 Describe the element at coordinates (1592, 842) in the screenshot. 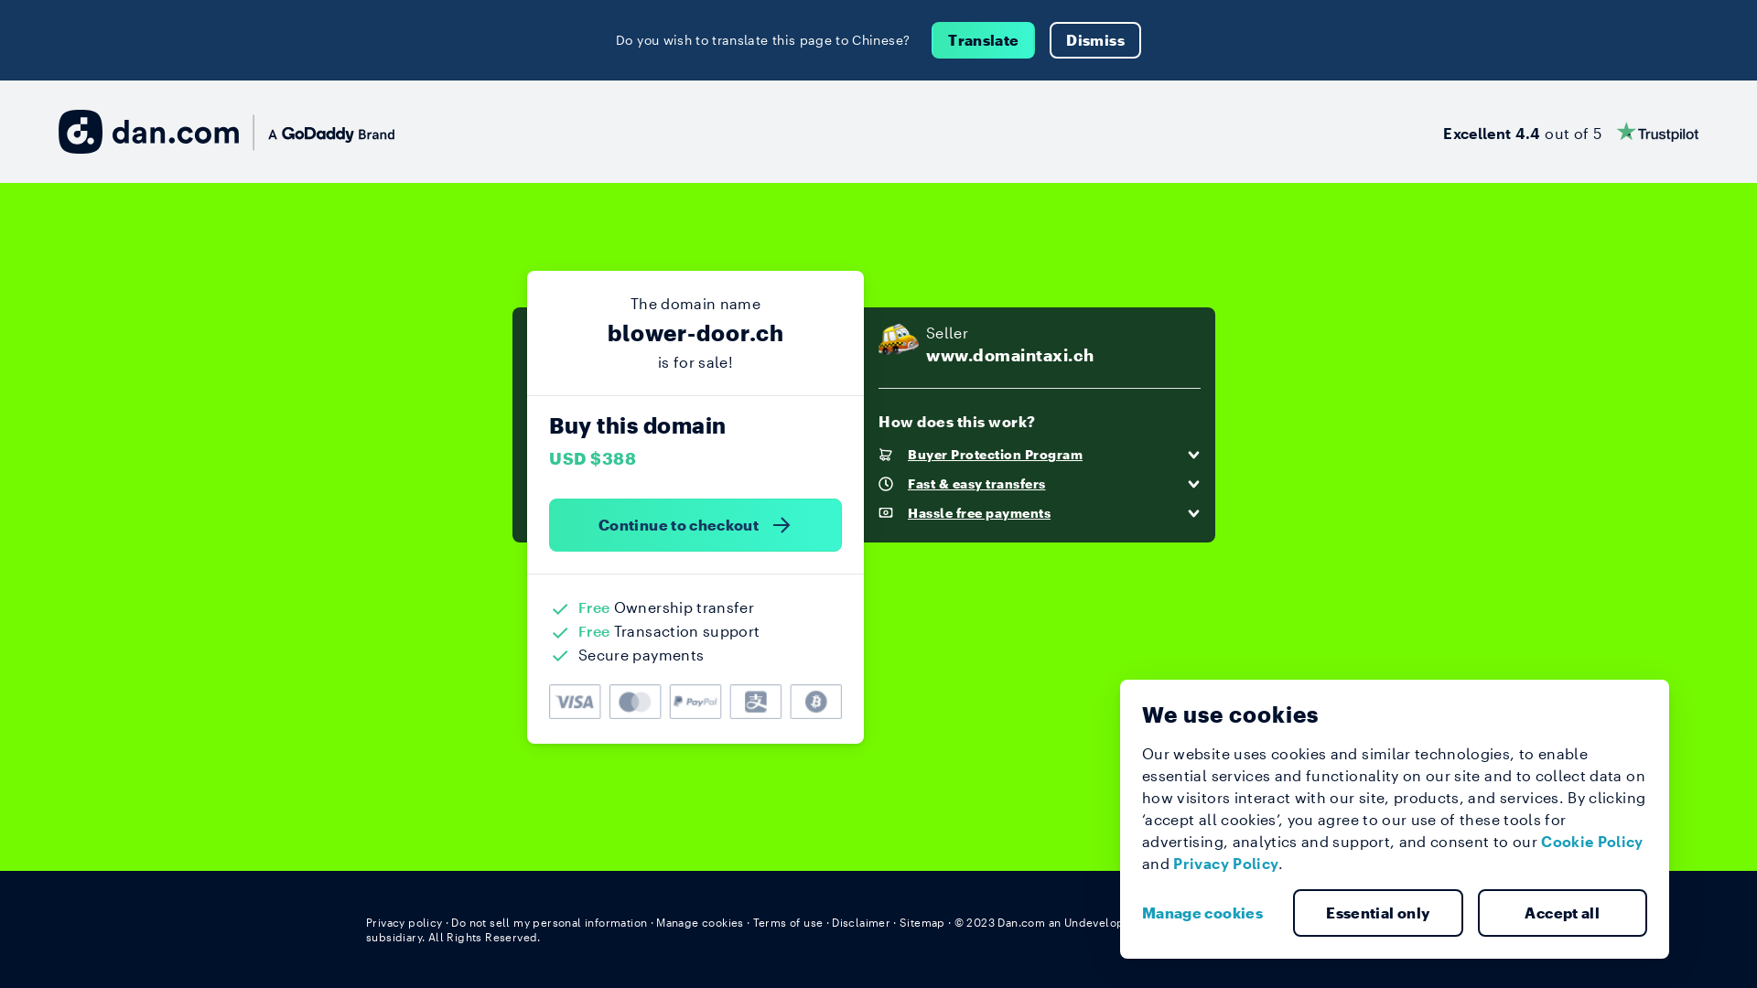

I see `Cookie Policy` at that location.